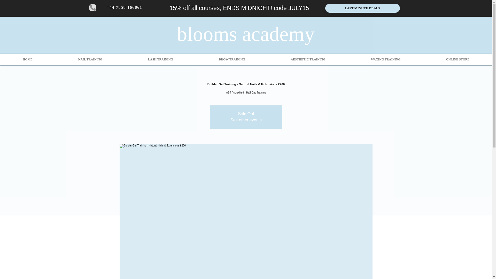 Image resolution: width=496 pixels, height=279 pixels. What do you see at coordinates (27, 59) in the screenshot?
I see `HOME` at bounding box center [27, 59].